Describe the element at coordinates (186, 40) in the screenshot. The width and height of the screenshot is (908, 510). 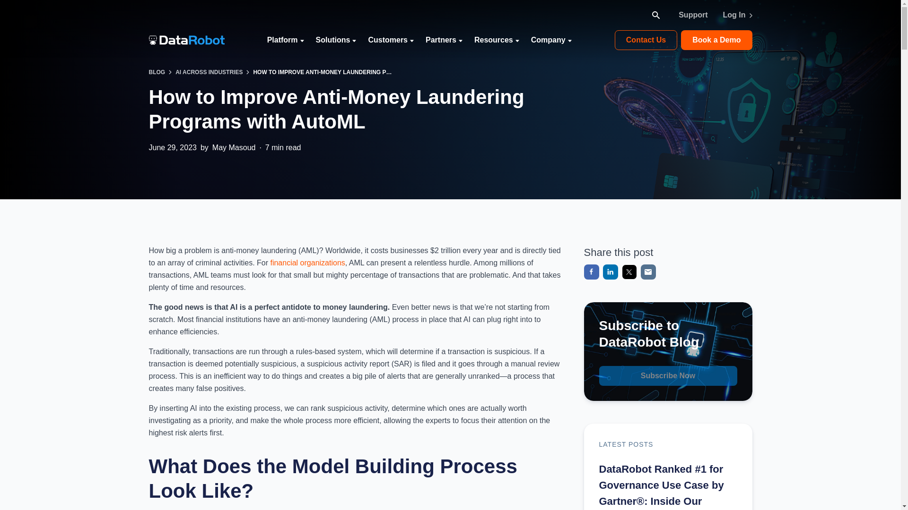
I see `DataRobot` at that location.